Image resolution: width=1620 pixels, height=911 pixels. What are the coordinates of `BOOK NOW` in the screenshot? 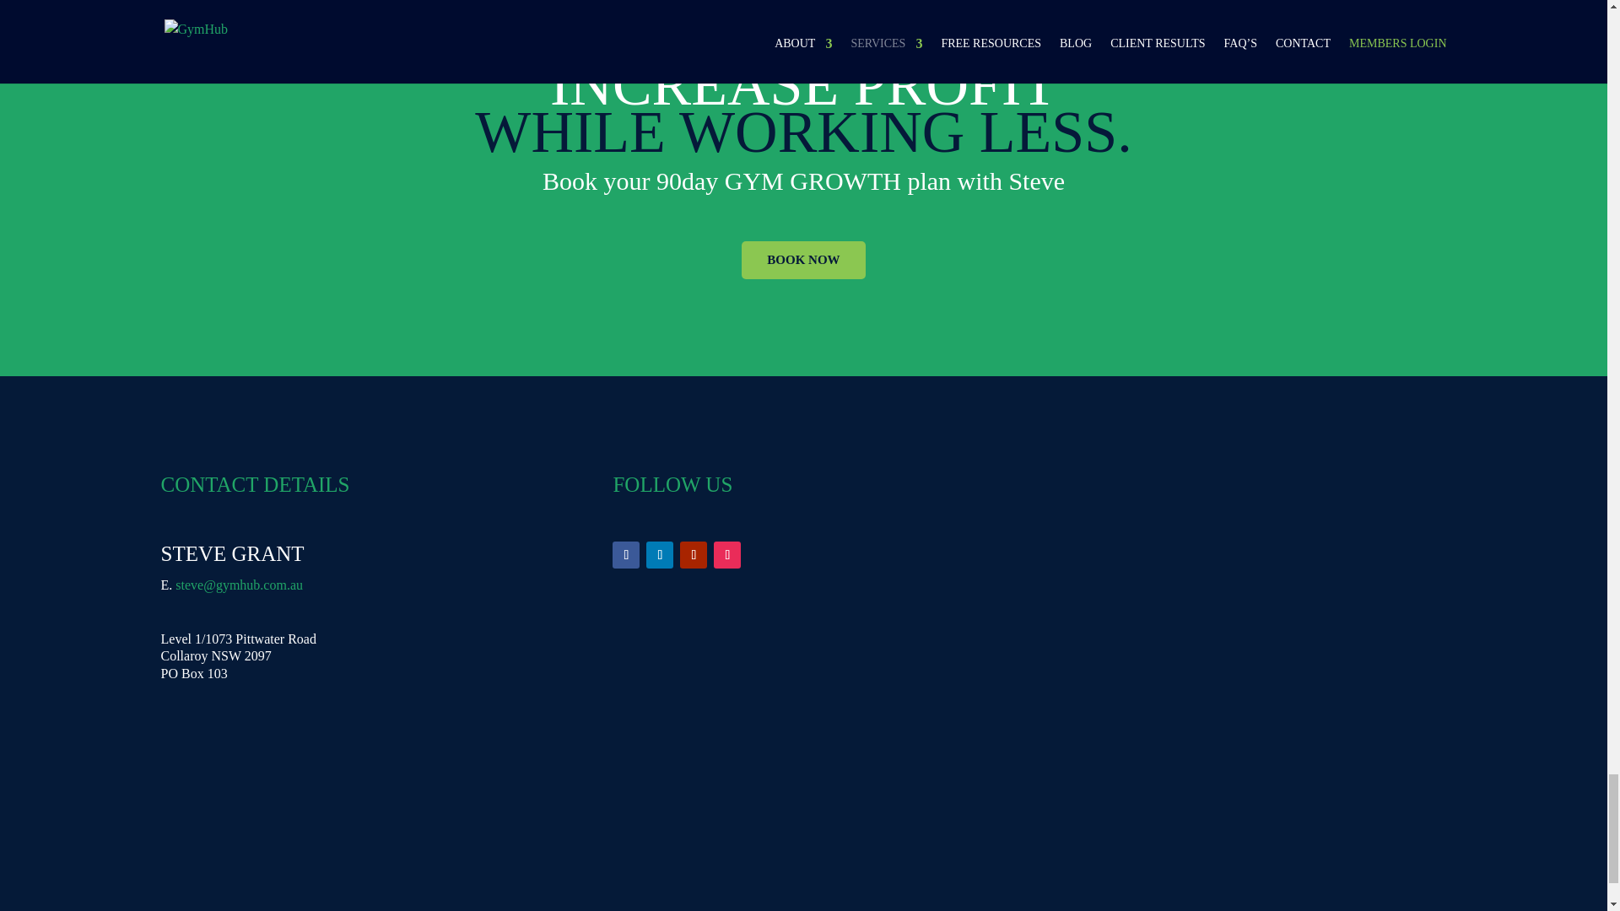 It's located at (803, 260).